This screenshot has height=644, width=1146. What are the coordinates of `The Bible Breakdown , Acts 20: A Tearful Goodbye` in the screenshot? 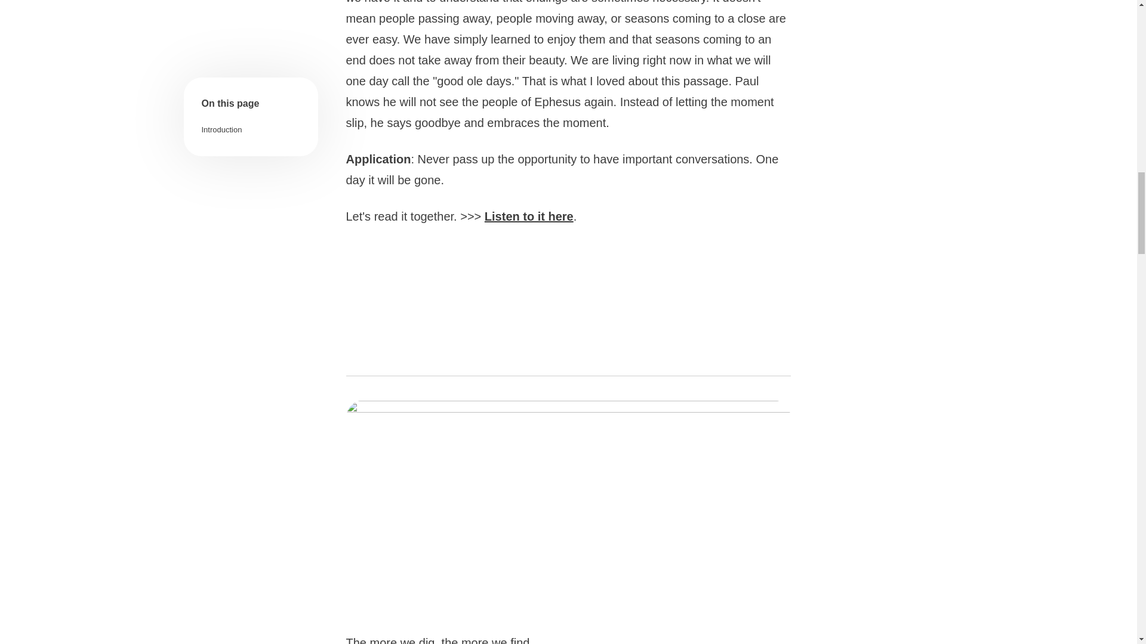 It's located at (568, 302).